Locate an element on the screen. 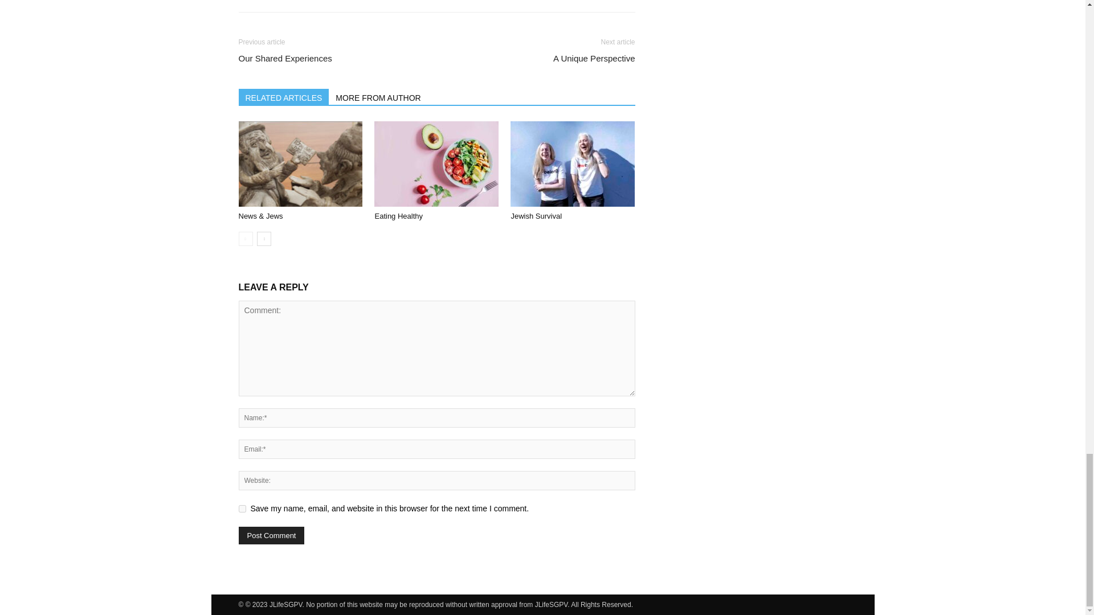 Image resolution: width=1094 pixels, height=615 pixels. Jewish Survival is located at coordinates (536, 215).